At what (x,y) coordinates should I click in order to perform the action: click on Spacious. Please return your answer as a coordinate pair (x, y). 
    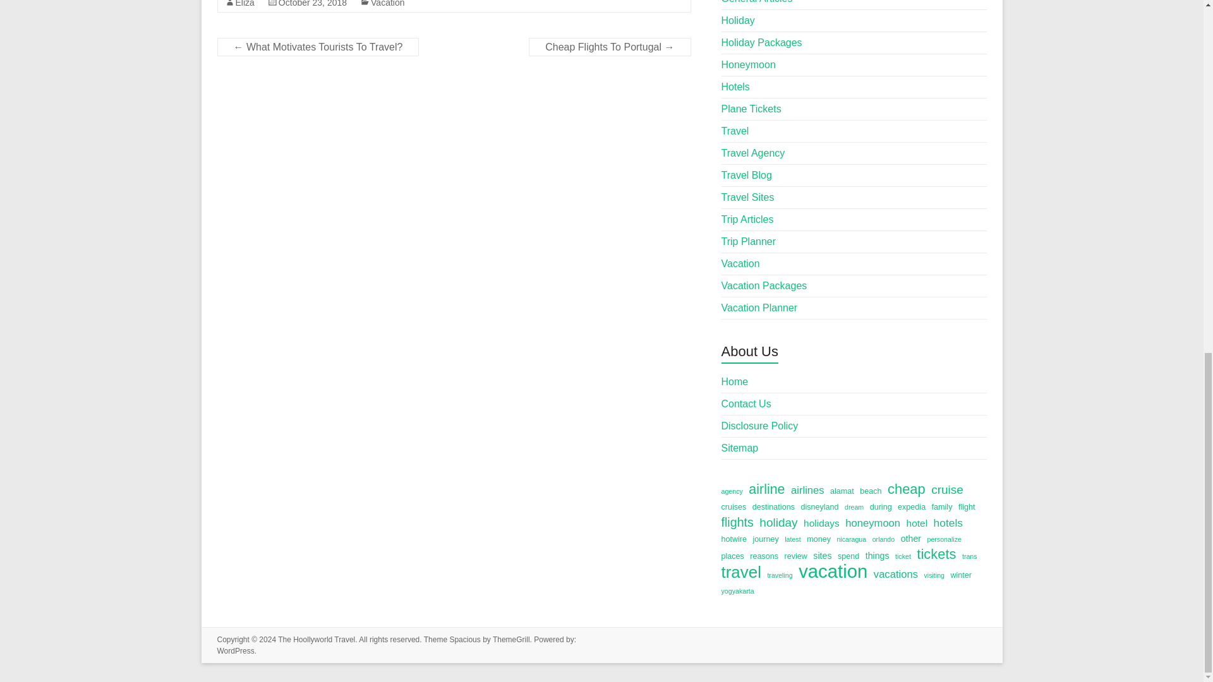
    Looking at the image, I should click on (464, 639).